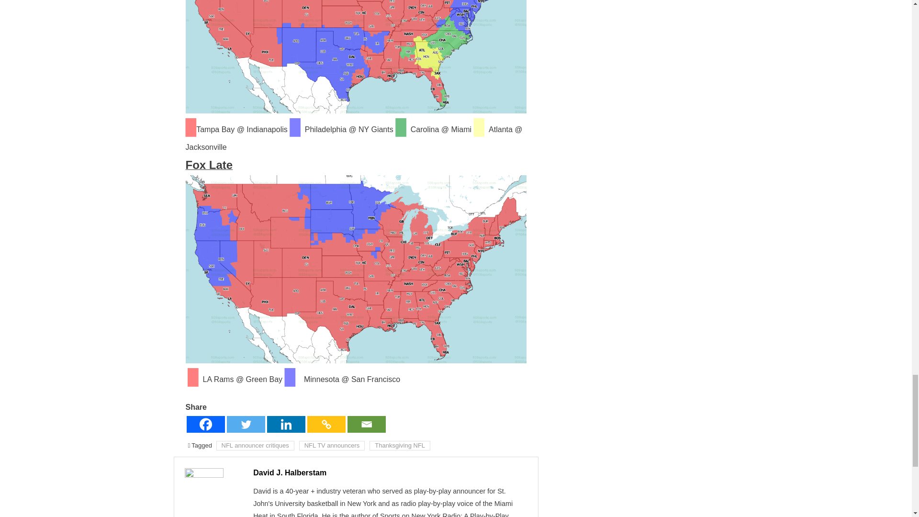 This screenshot has height=517, width=919. Describe the element at coordinates (326, 424) in the screenshot. I see `Copy Link` at that location.